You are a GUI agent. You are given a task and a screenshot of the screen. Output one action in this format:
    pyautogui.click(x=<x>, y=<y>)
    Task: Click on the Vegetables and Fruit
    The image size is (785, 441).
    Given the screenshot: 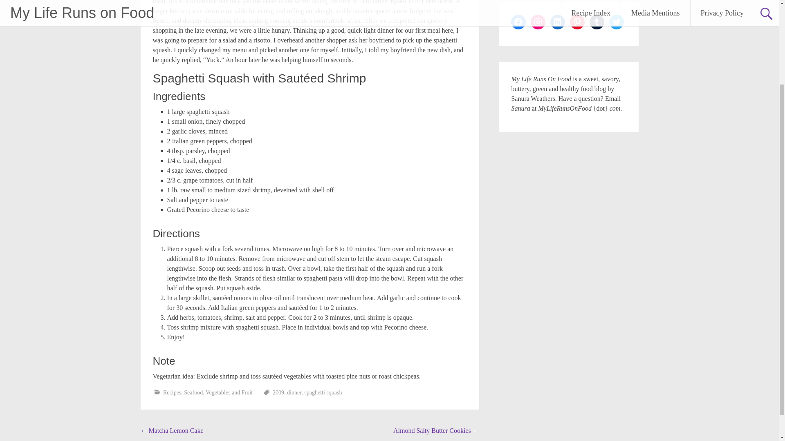 What is the action you would take?
    pyautogui.click(x=229, y=392)
    